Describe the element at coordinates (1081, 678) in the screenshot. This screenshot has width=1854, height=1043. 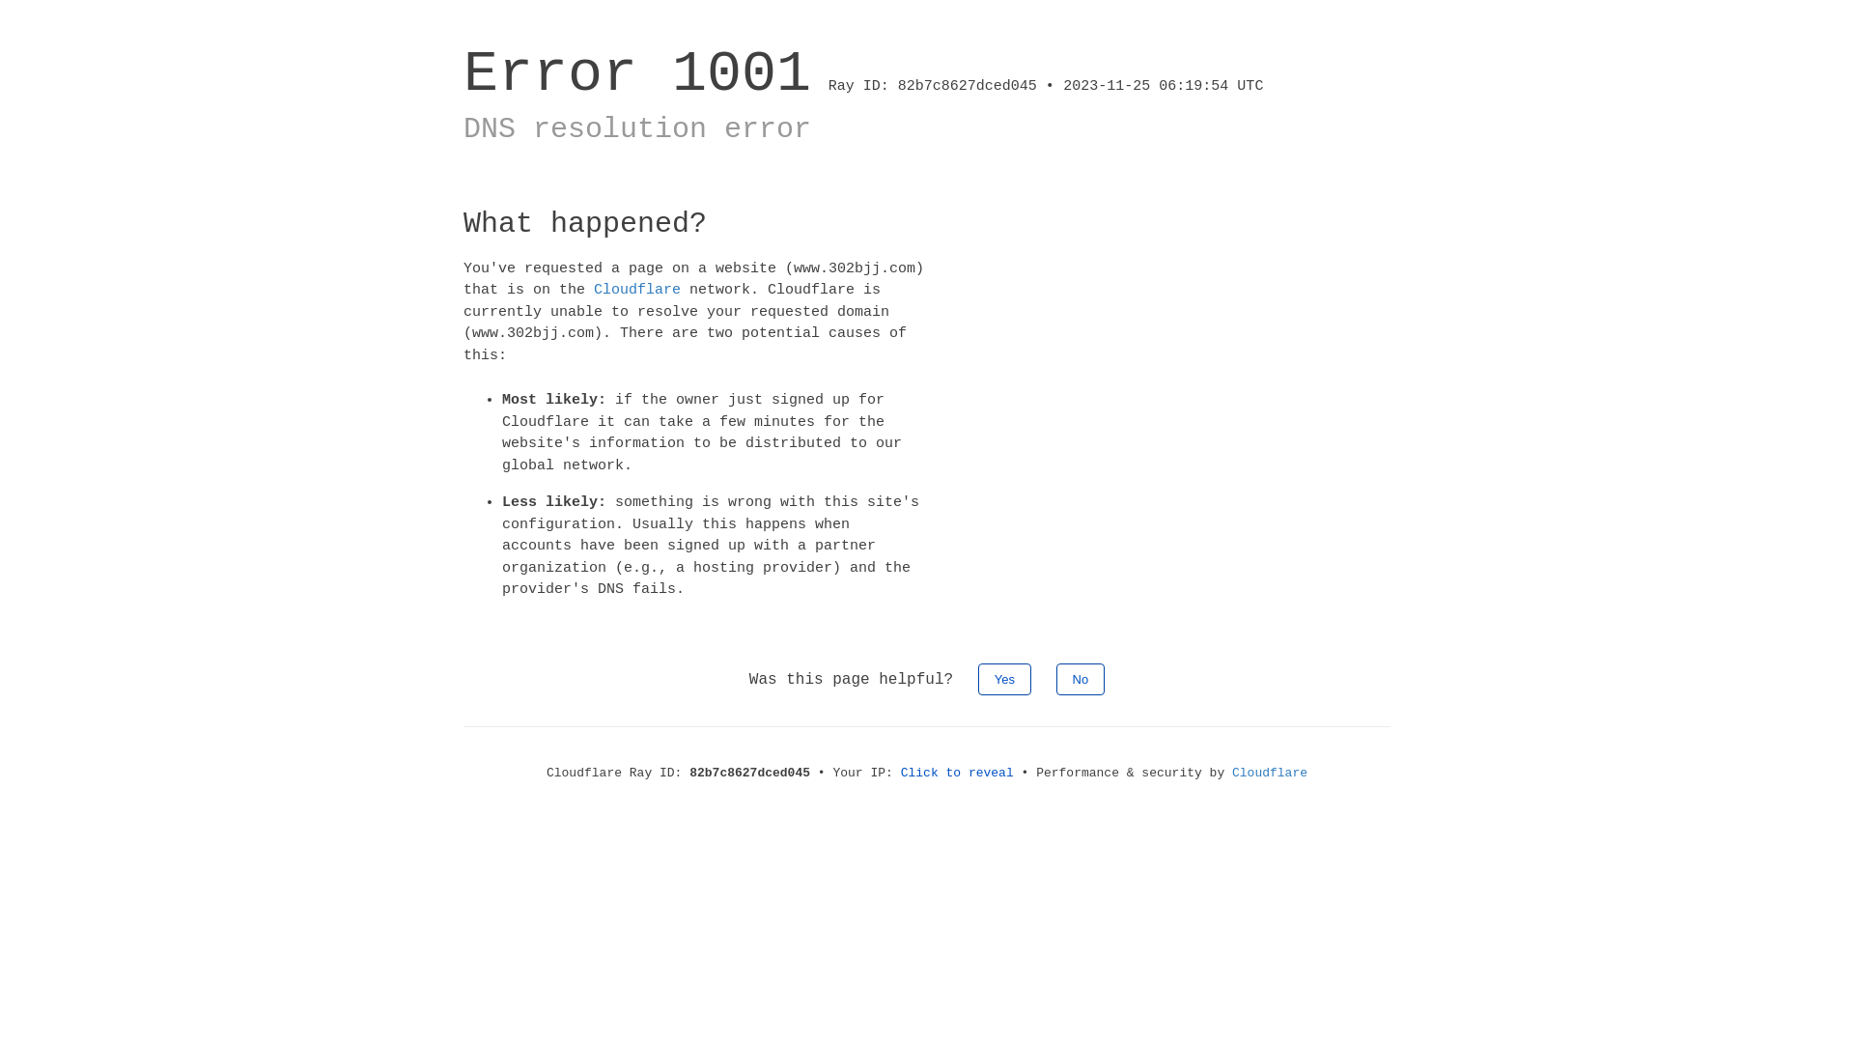
I see `No` at that location.